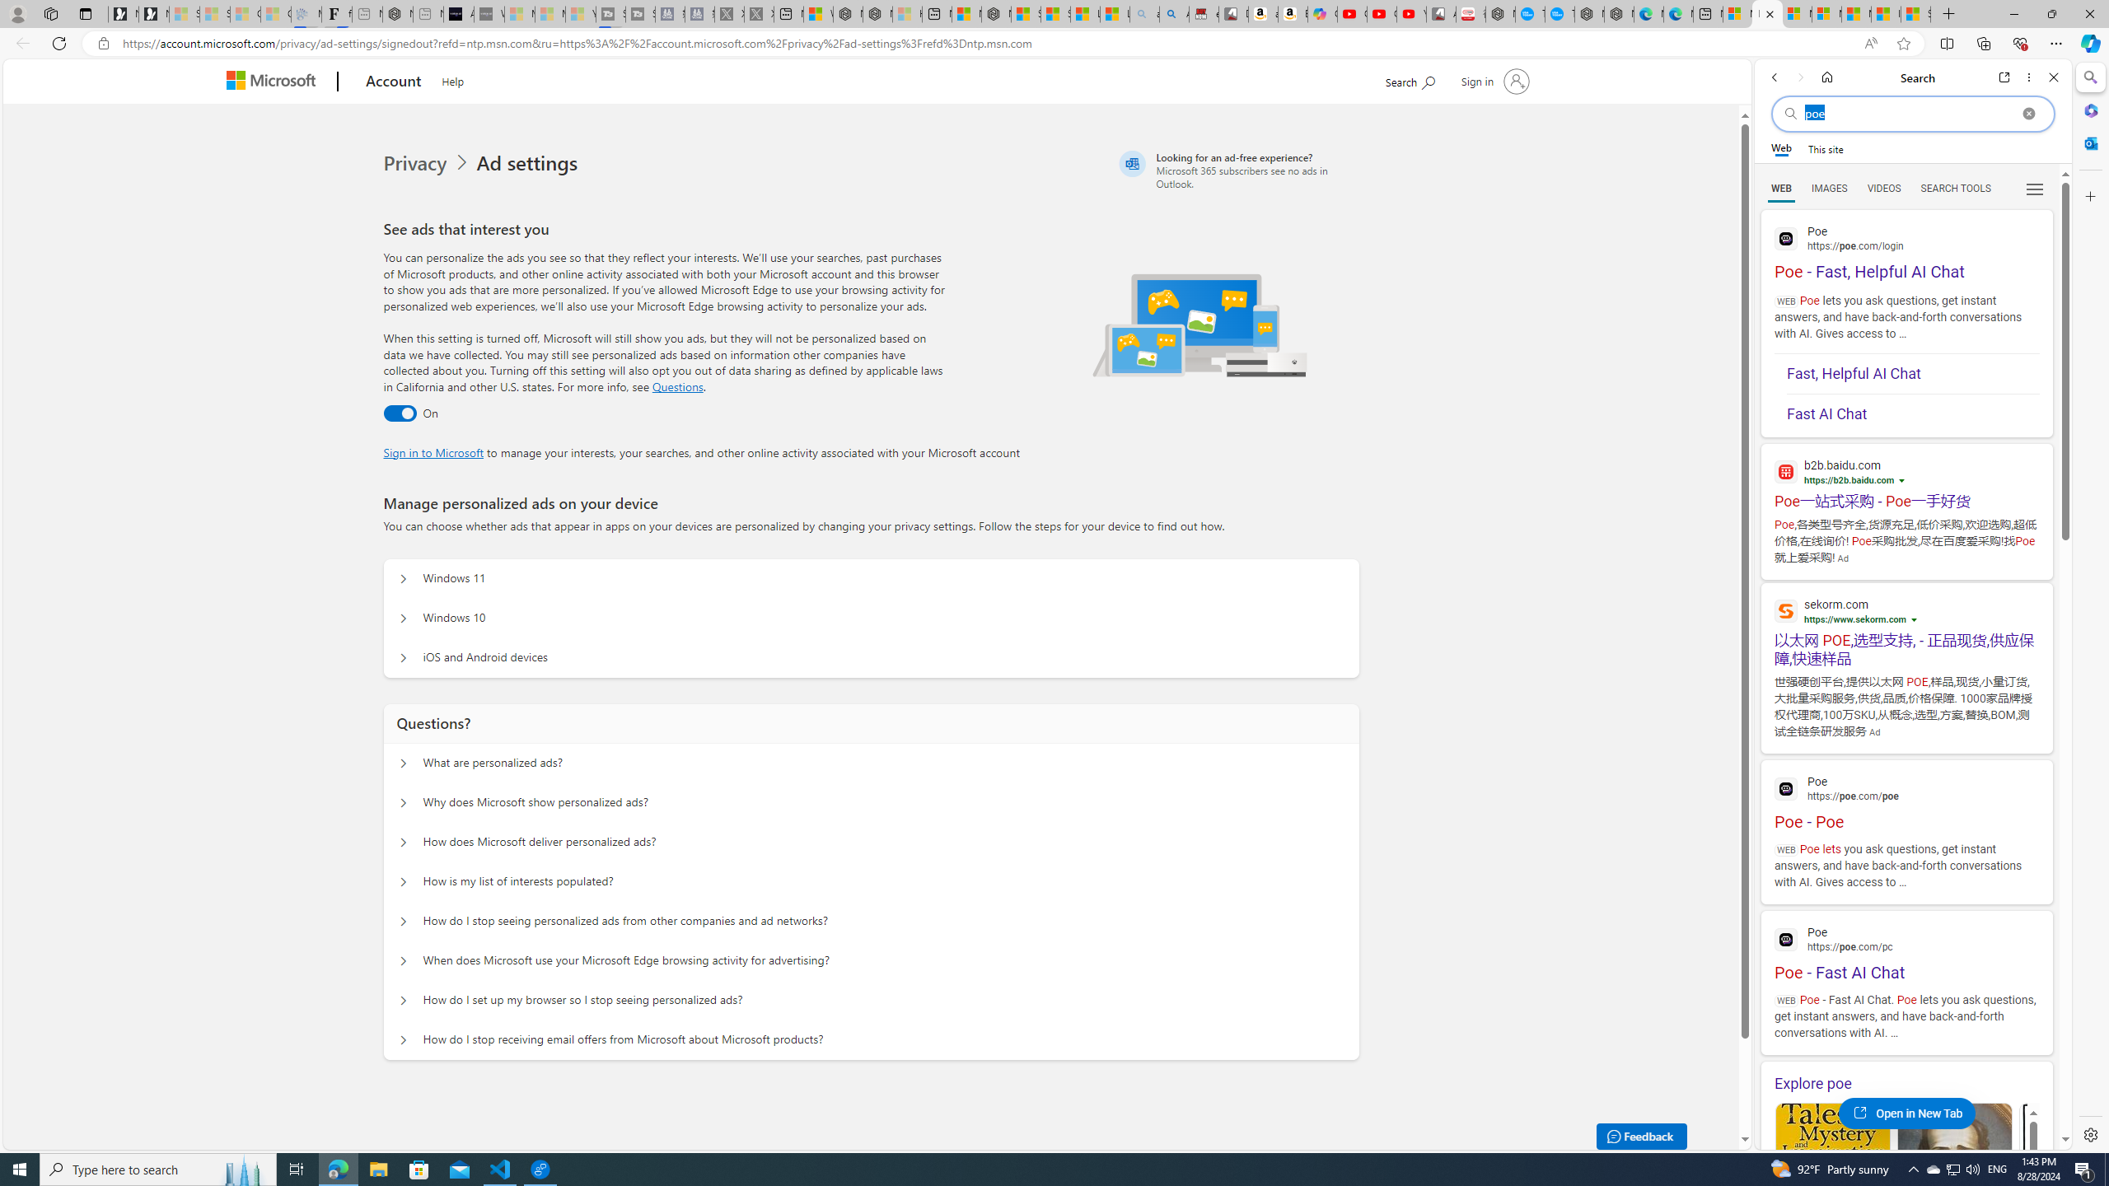 The width and height of the screenshot is (2109, 1186). Describe the element at coordinates (394, 82) in the screenshot. I see `Account` at that location.